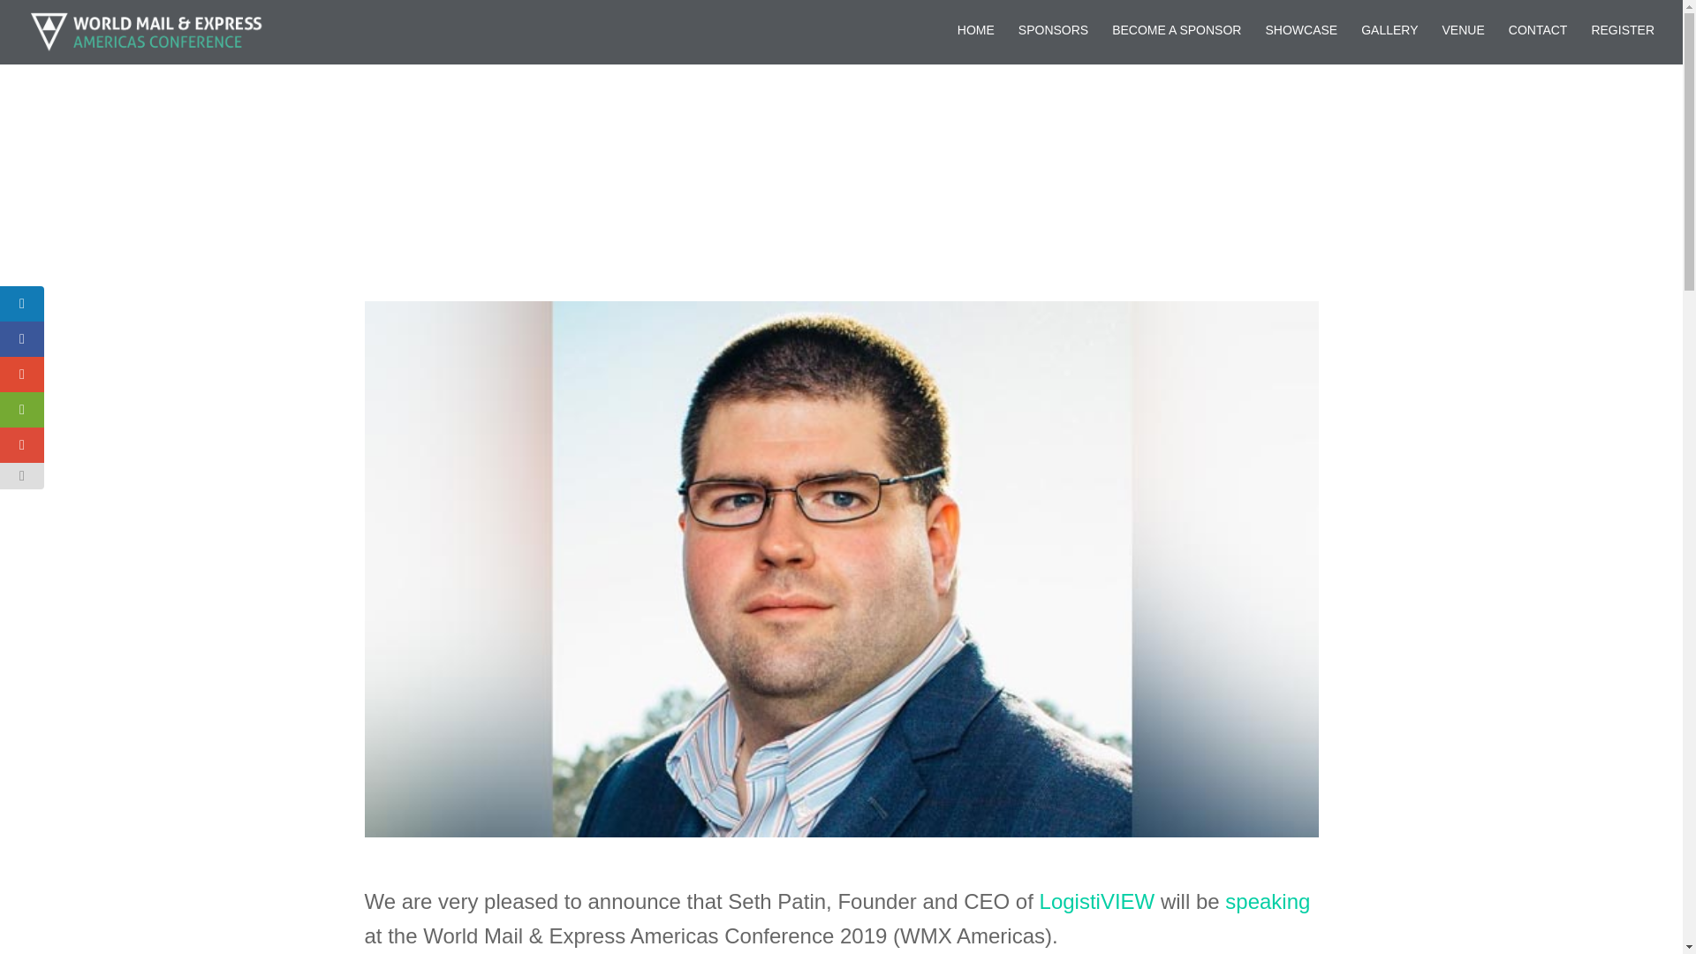 The image size is (1696, 954). Describe the element at coordinates (1301, 42) in the screenshot. I see `SHOWCASE` at that location.